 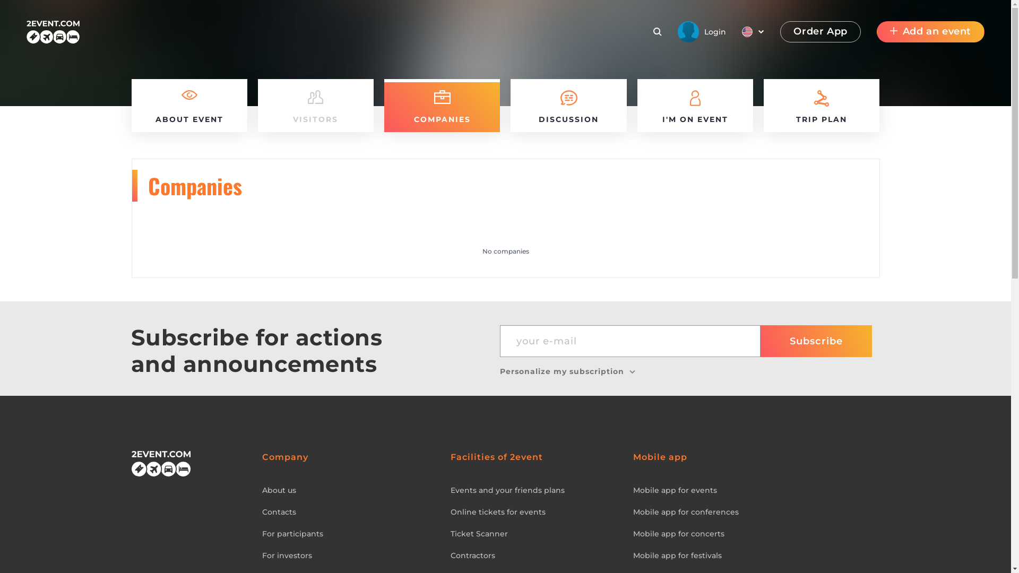 I want to click on COMPANIES, so click(x=442, y=106).